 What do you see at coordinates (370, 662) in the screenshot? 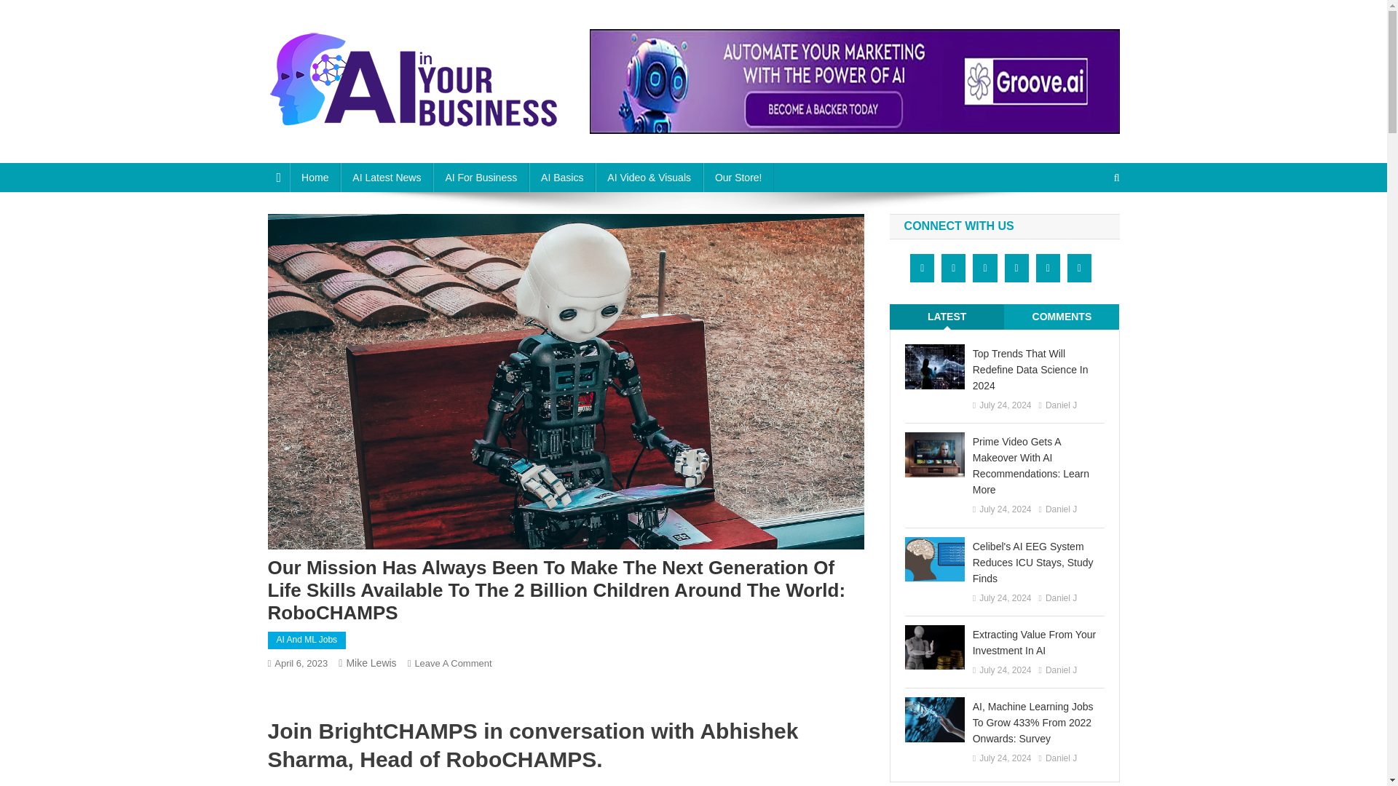
I see `Mike Lewis` at bounding box center [370, 662].